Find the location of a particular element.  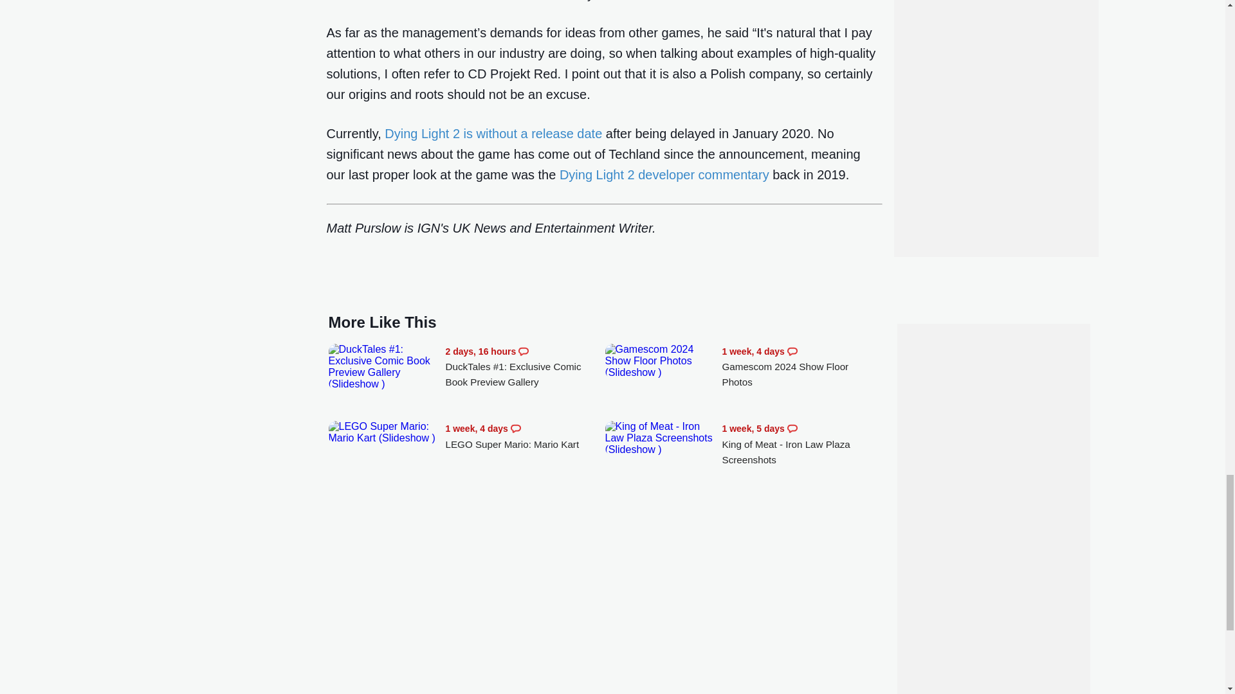

Comments is located at coordinates (516, 428).